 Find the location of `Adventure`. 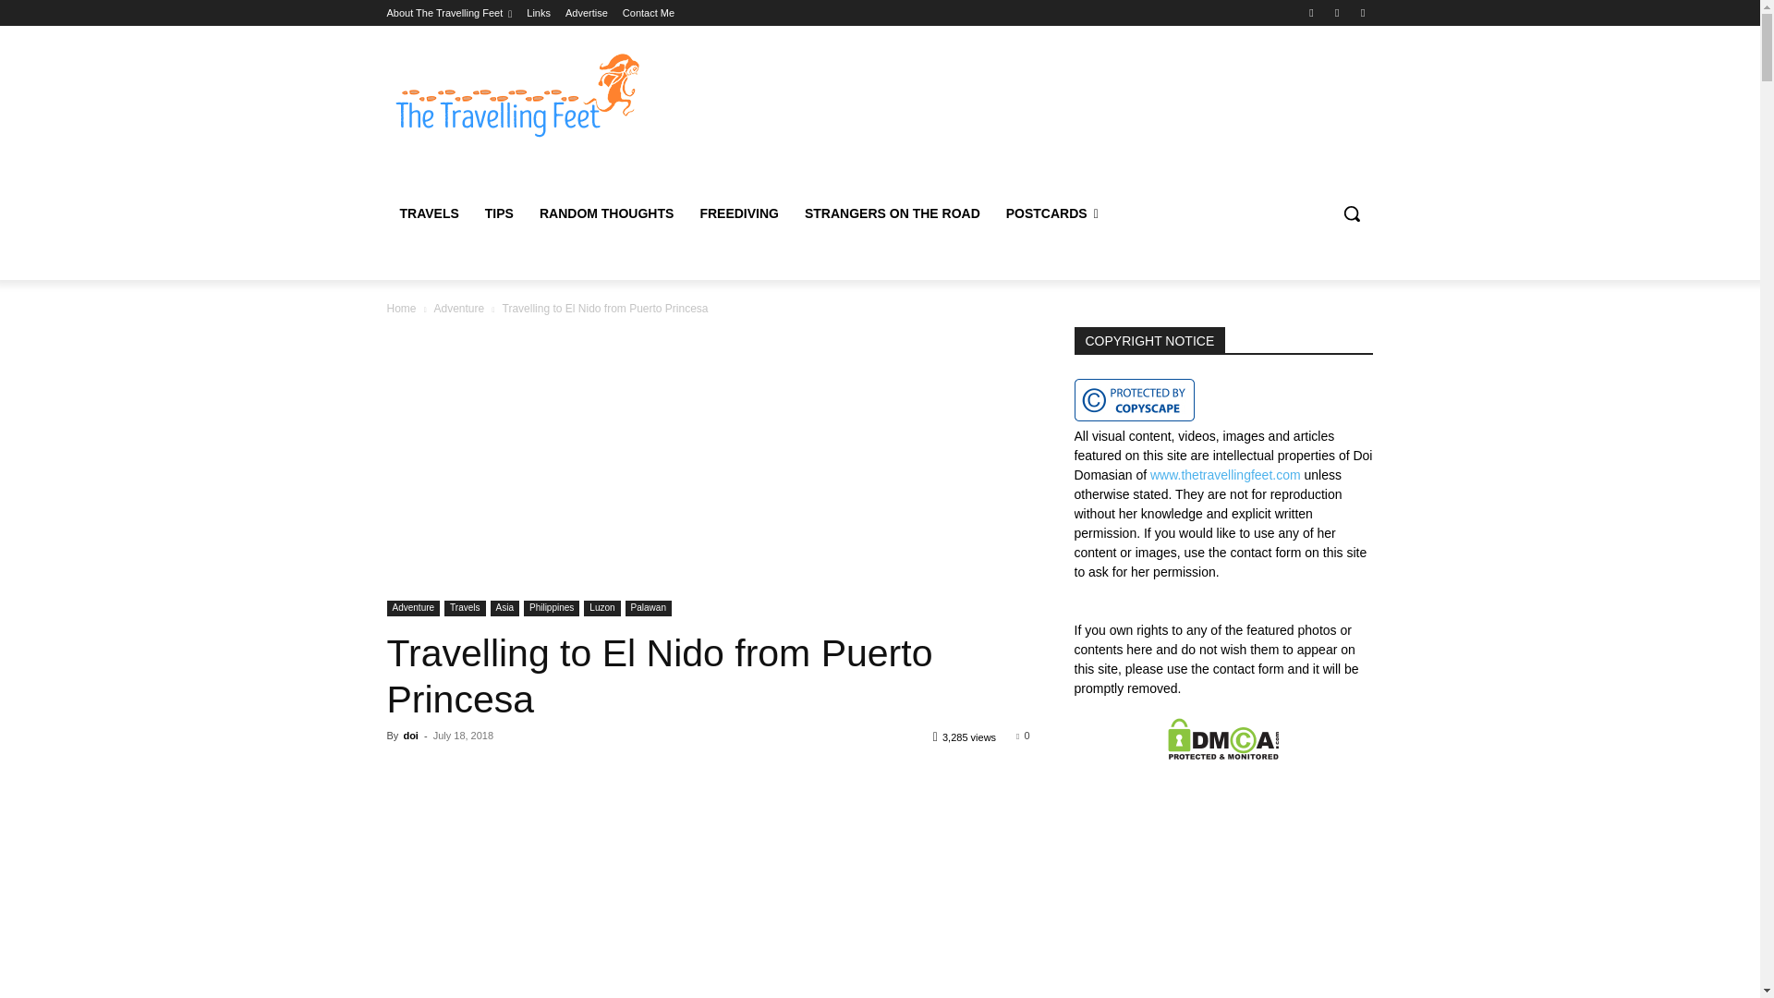

Adventure is located at coordinates (458, 309).